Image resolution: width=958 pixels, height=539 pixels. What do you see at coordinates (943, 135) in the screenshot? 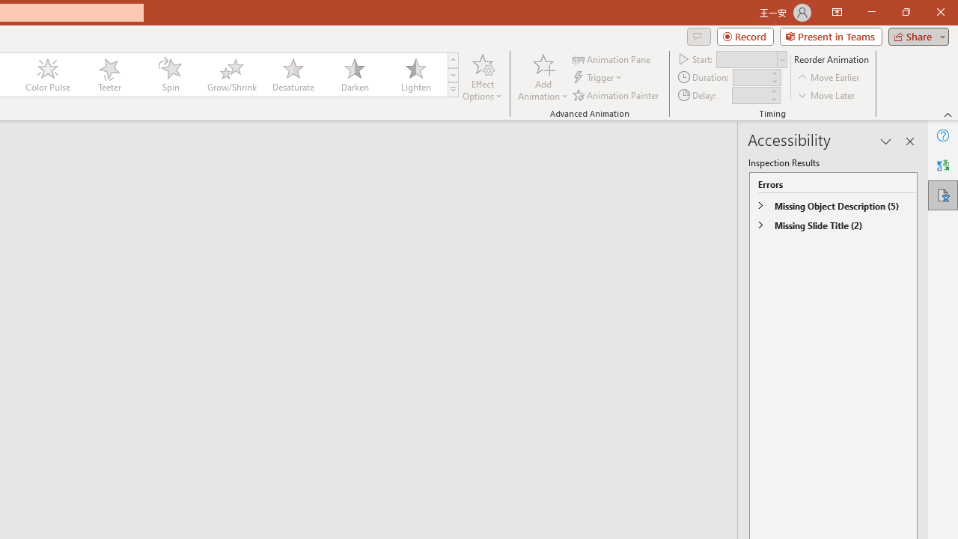
I see `Help` at bounding box center [943, 135].